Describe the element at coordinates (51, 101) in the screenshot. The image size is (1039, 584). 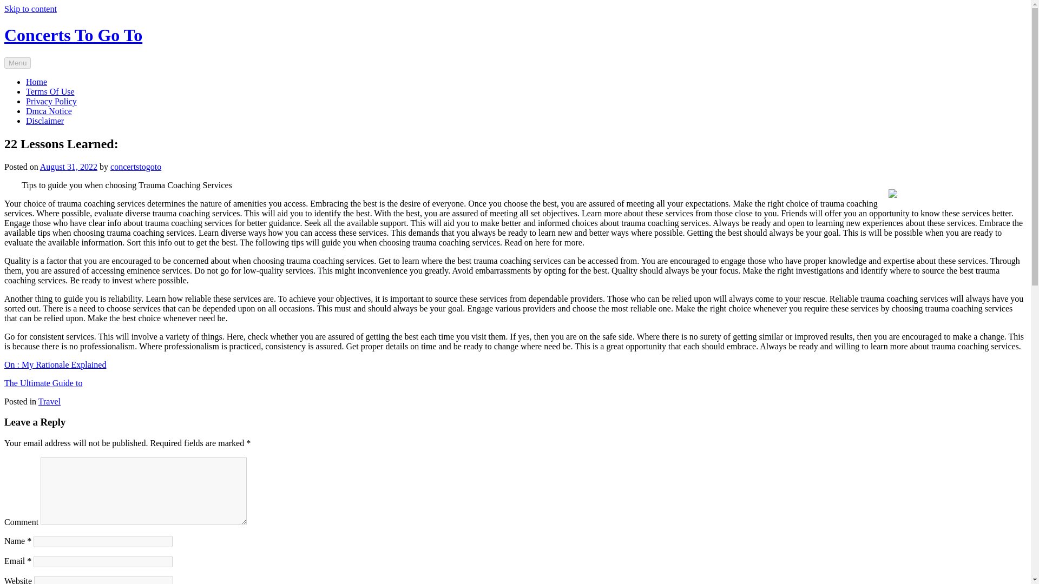
I see `Privacy Policy` at that location.